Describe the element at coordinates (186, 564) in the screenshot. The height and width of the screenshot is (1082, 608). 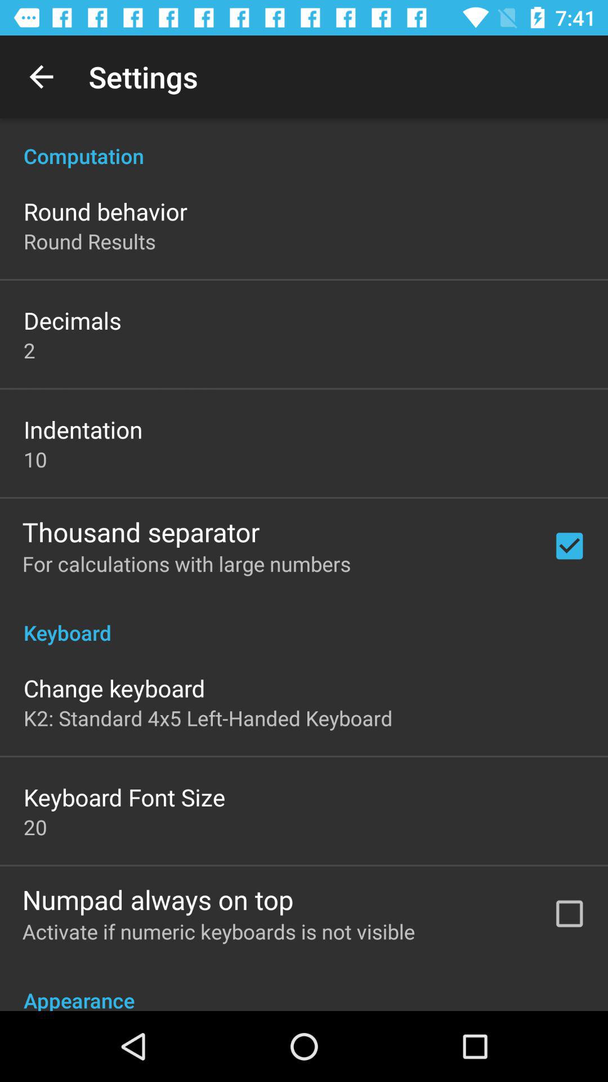
I see `select the app below the thousand separator item` at that location.